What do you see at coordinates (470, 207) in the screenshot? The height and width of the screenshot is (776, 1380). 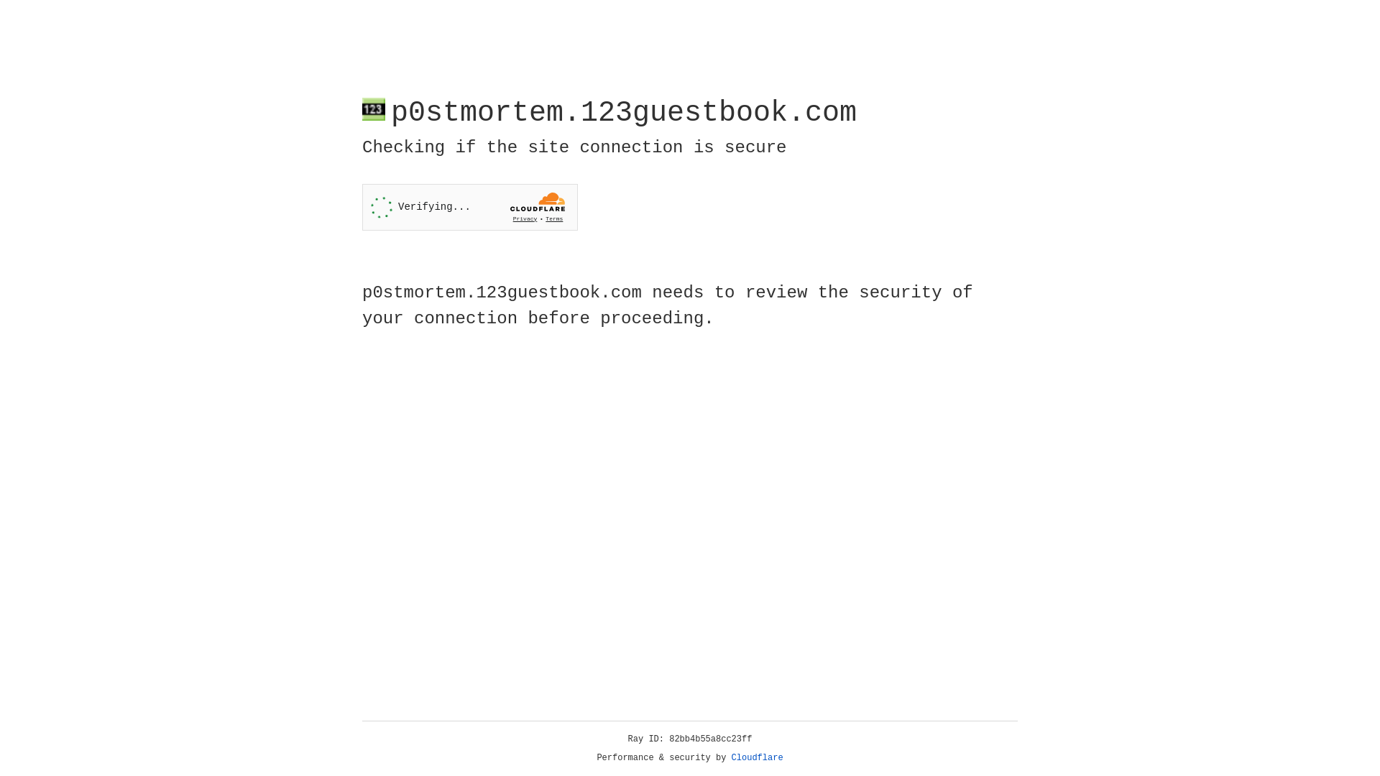 I see `Widget containing a Cloudflare security challenge` at bounding box center [470, 207].